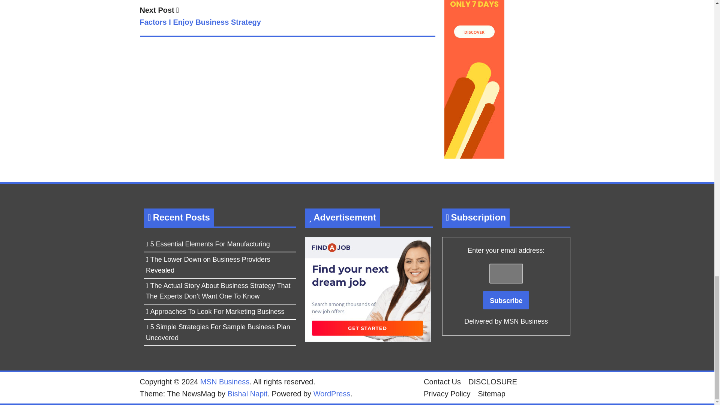 The height and width of the screenshot is (405, 720). Describe the element at coordinates (247, 393) in the screenshot. I see `Subscribe` at that location.